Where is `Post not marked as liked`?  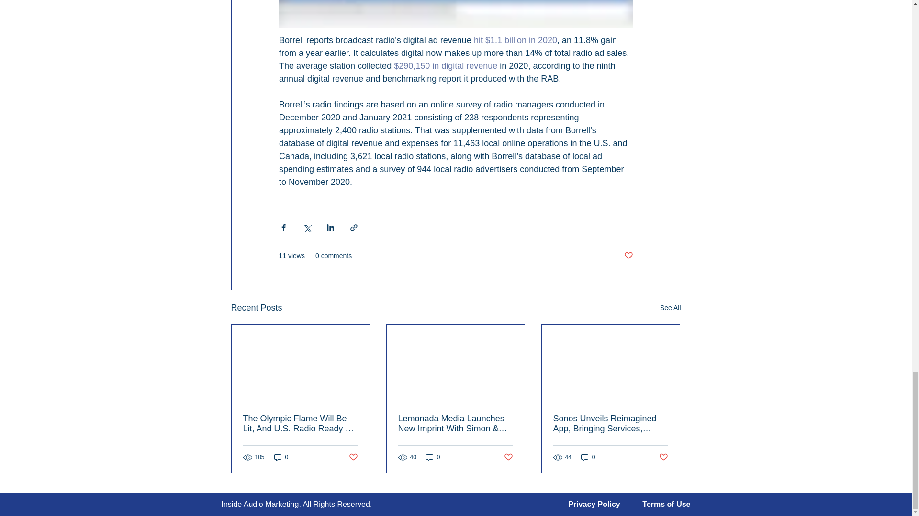 Post not marked as liked is located at coordinates (663, 457).